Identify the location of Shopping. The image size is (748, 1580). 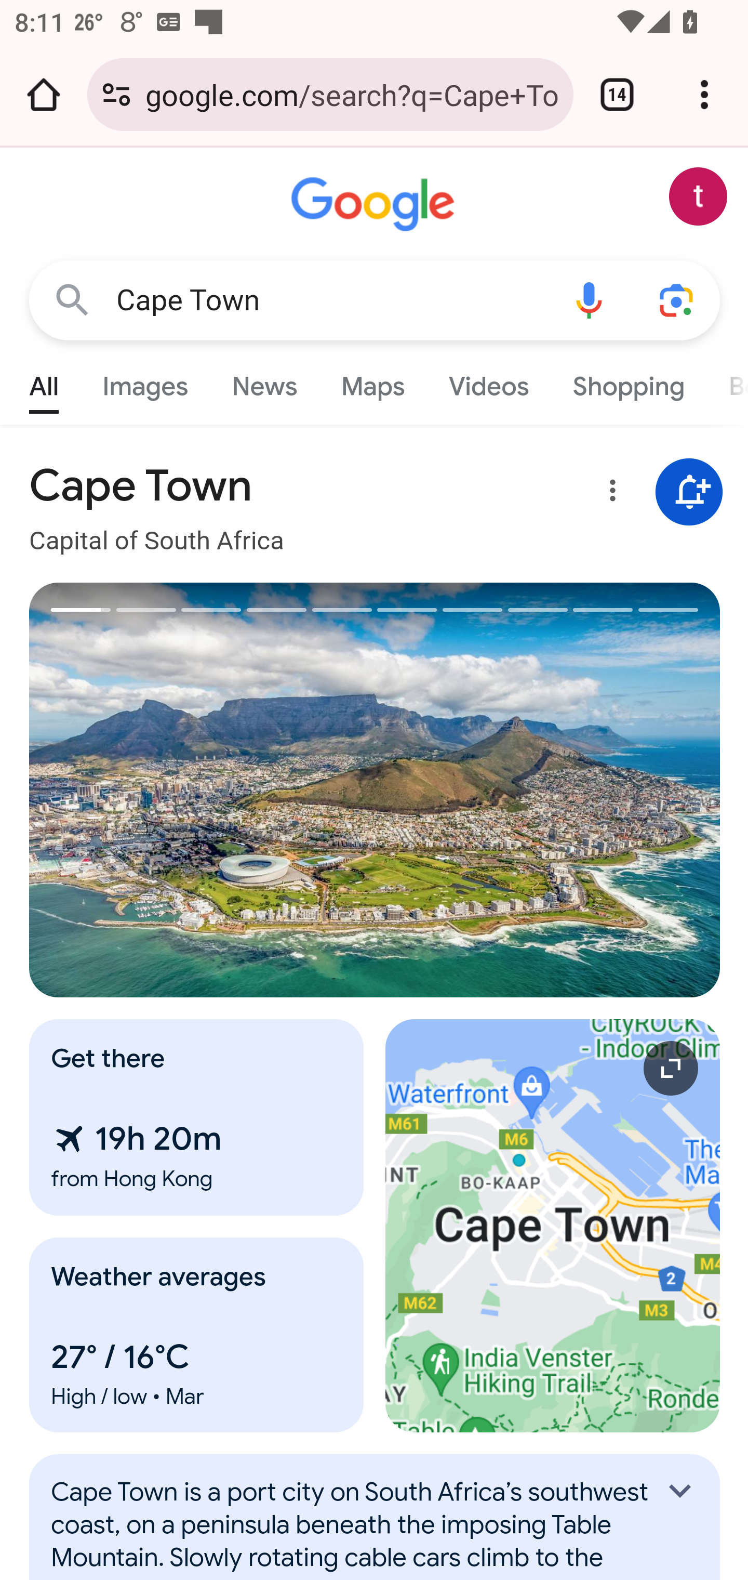
(627, 381).